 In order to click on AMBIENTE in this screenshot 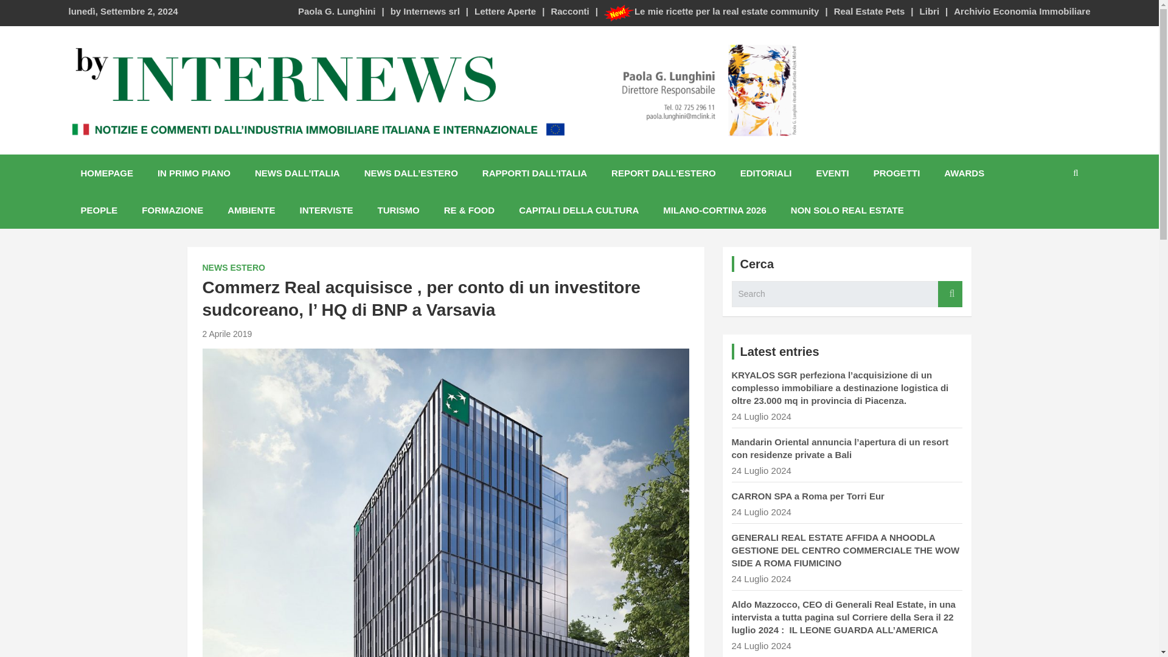, I will do `click(251, 210)`.